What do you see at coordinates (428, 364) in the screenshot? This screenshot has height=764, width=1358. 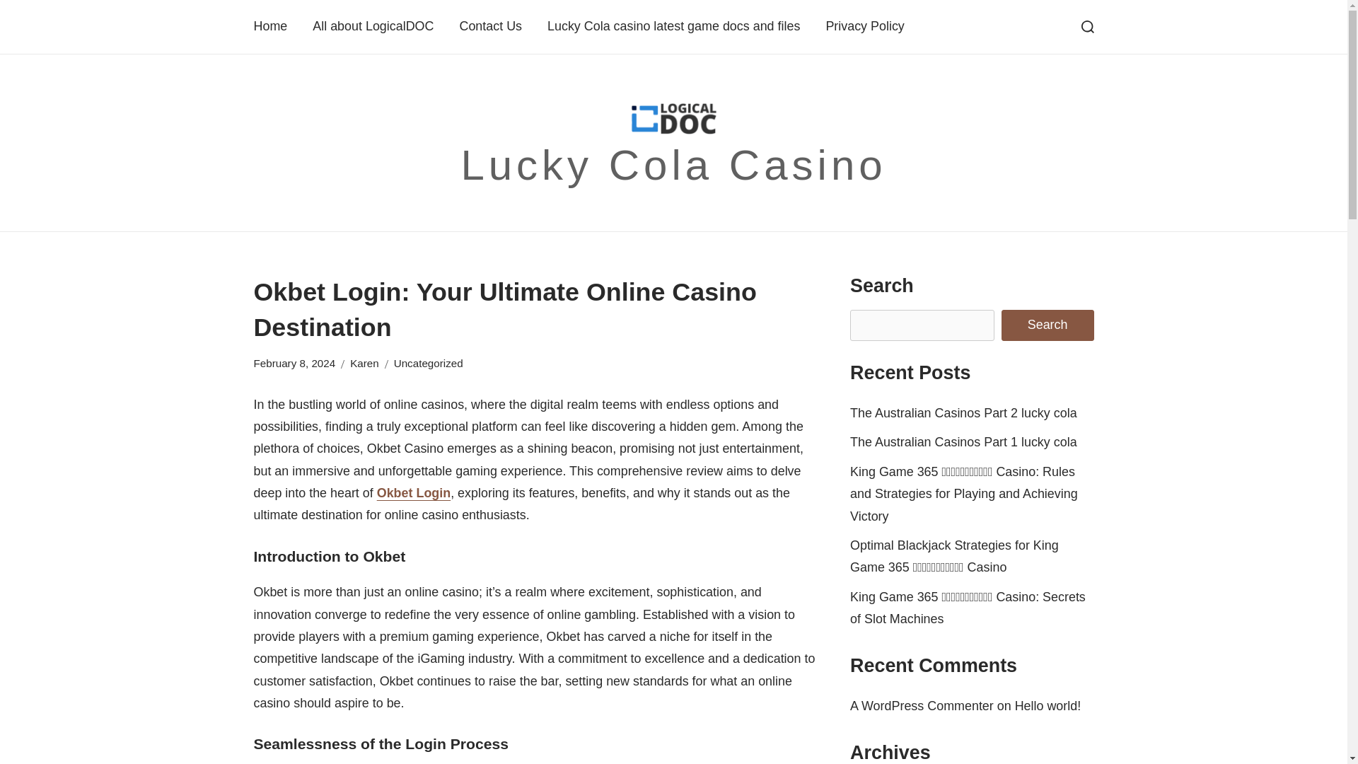 I see `Uncategorized` at bounding box center [428, 364].